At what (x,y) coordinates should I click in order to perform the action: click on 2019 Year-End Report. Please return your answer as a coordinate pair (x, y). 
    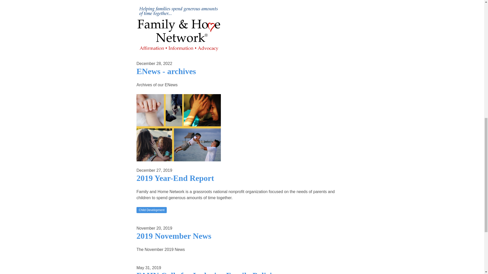
    Looking at the image, I should click on (175, 178).